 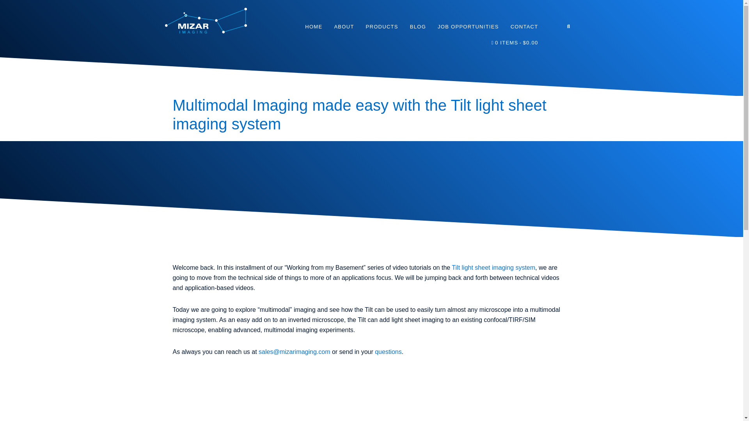 I want to click on Multimodal Imaging made easy with the Tilt, so click(x=309, y=395).